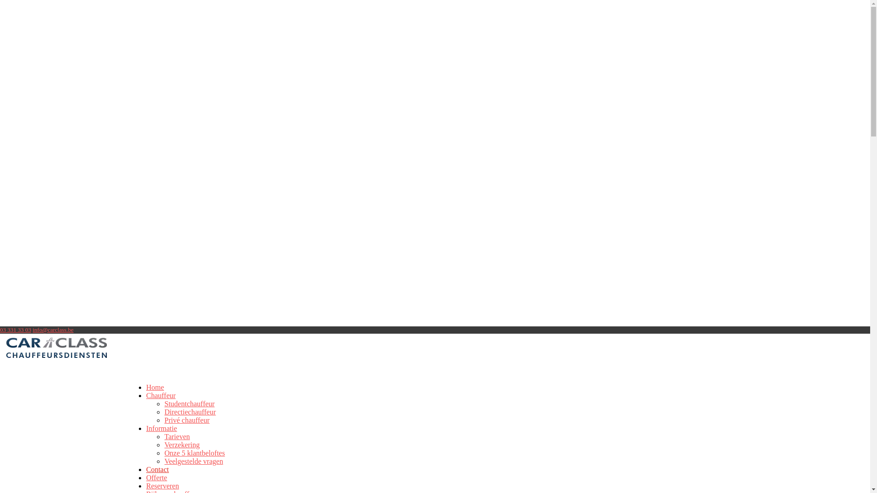 The image size is (877, 493). I want to click on Veelgestelde vragen, so click(194, 461).